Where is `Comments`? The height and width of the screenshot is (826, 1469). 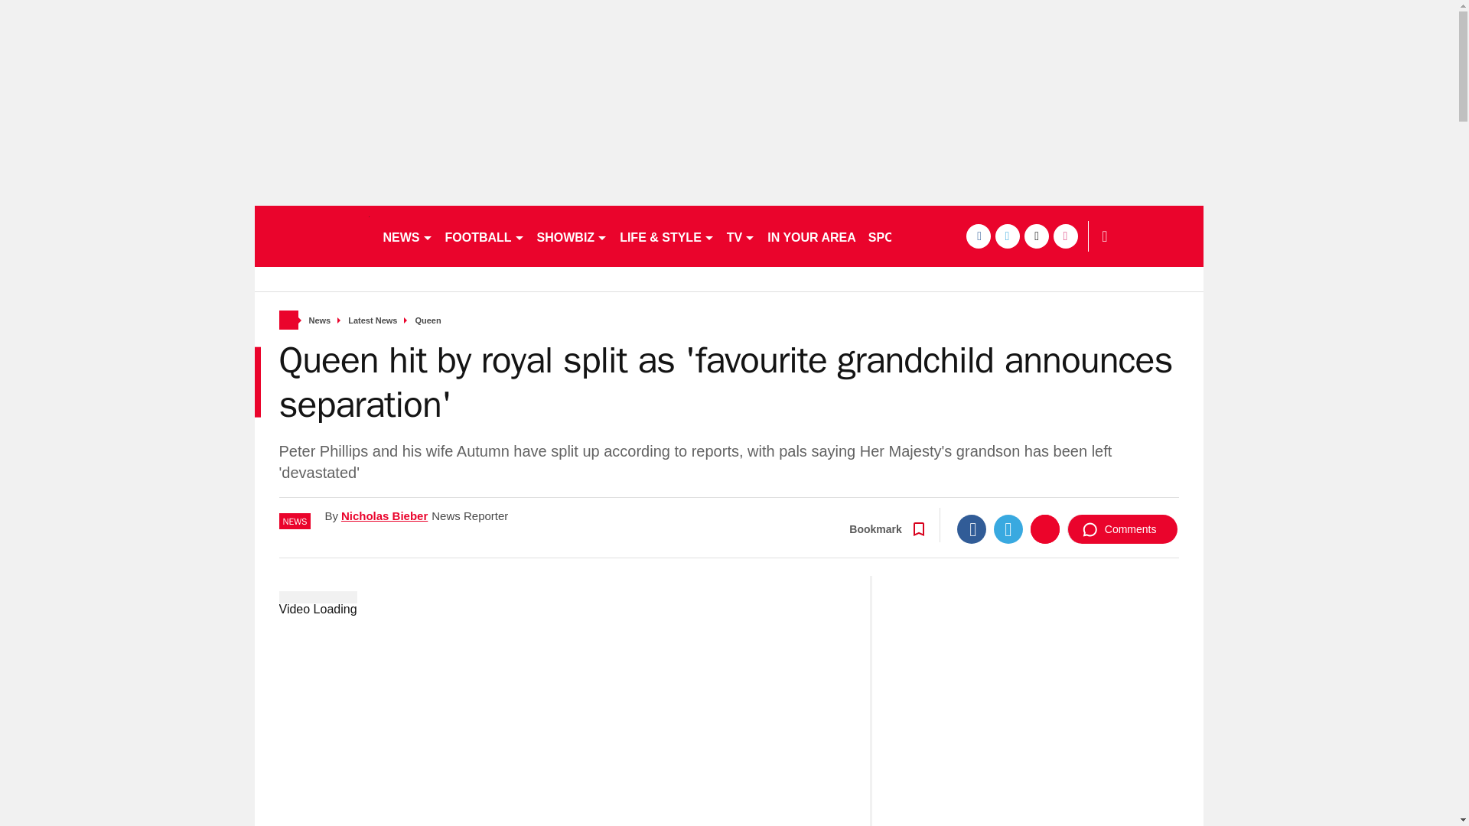
Comments is located at coordinates (1122, 528).